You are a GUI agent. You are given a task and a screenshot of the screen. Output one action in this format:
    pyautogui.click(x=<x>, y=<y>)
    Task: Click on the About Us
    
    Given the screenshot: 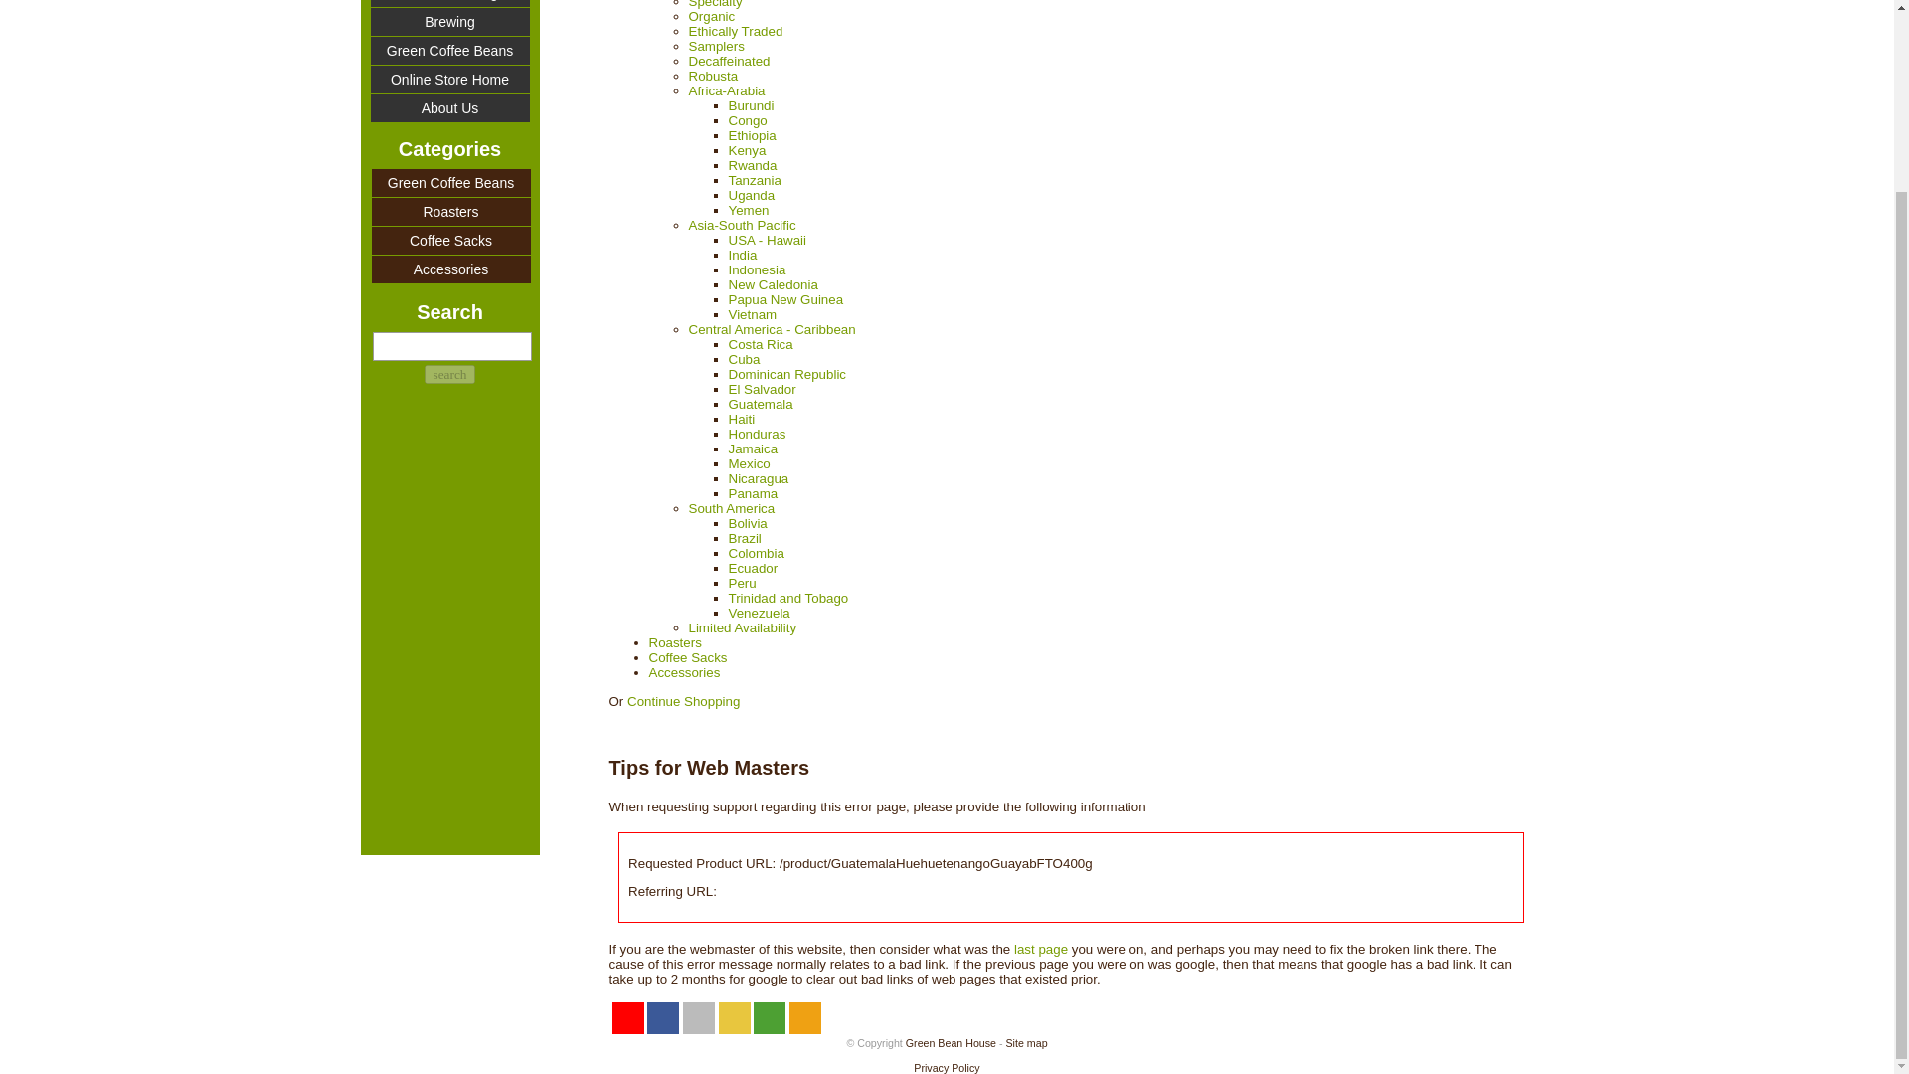 What is the action you would take?
    pyautogui.click(x=449, y=108)
    